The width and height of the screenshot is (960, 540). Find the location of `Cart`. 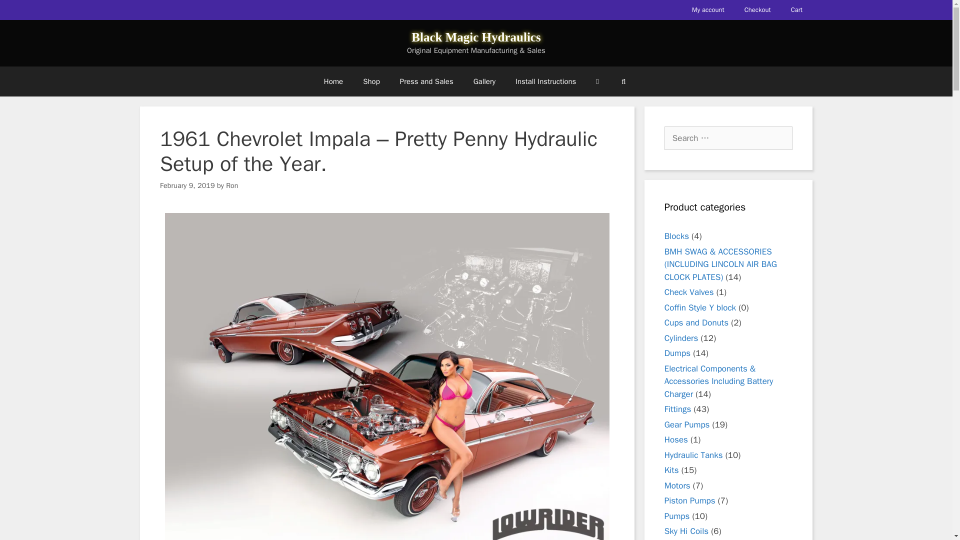

Cart is located at coordinates (796, 10).